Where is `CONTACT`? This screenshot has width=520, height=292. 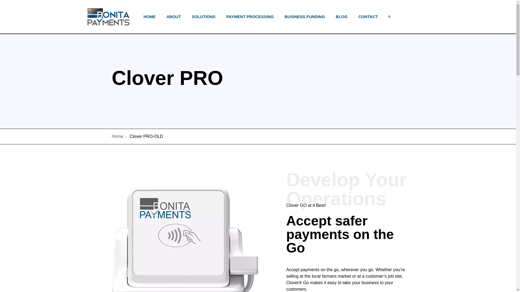
CONTACT is located at coordinates (368, 17).